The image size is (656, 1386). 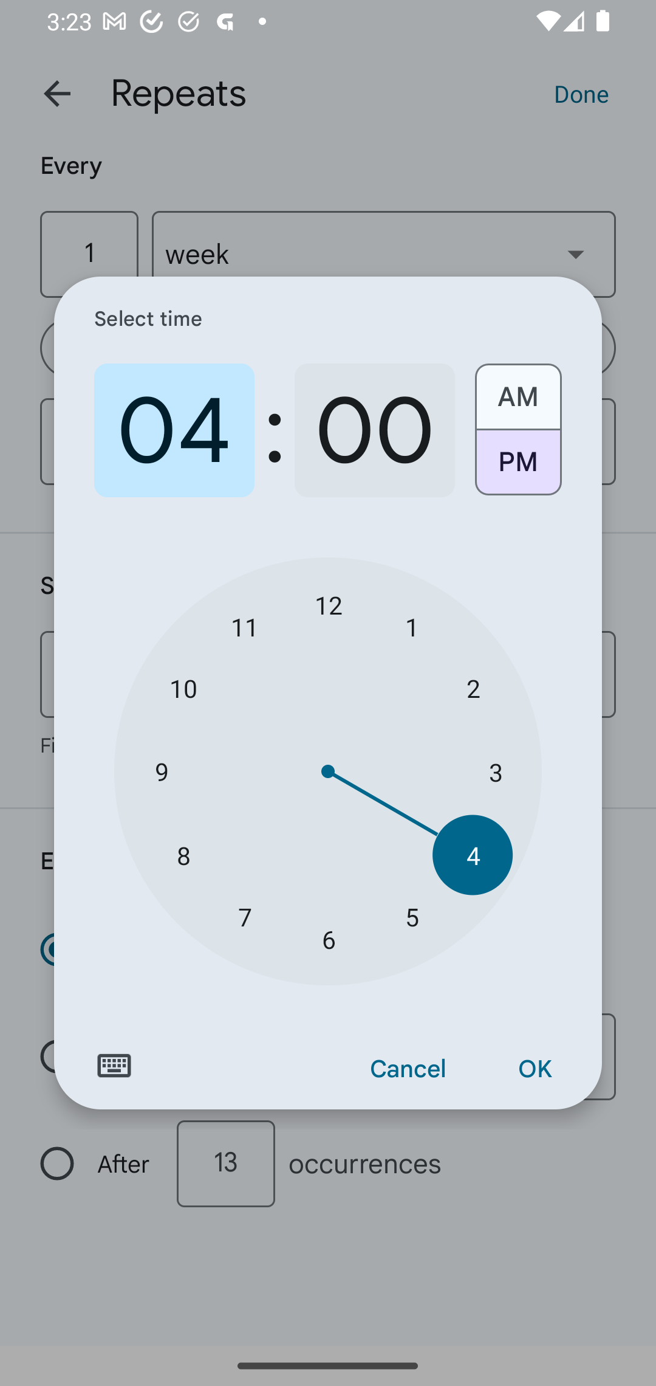 What do you see at coordinates (114, 1066) in the screenshot?
I see `Switch to text input mode for the time input.` at bounding box center [114, 1066].